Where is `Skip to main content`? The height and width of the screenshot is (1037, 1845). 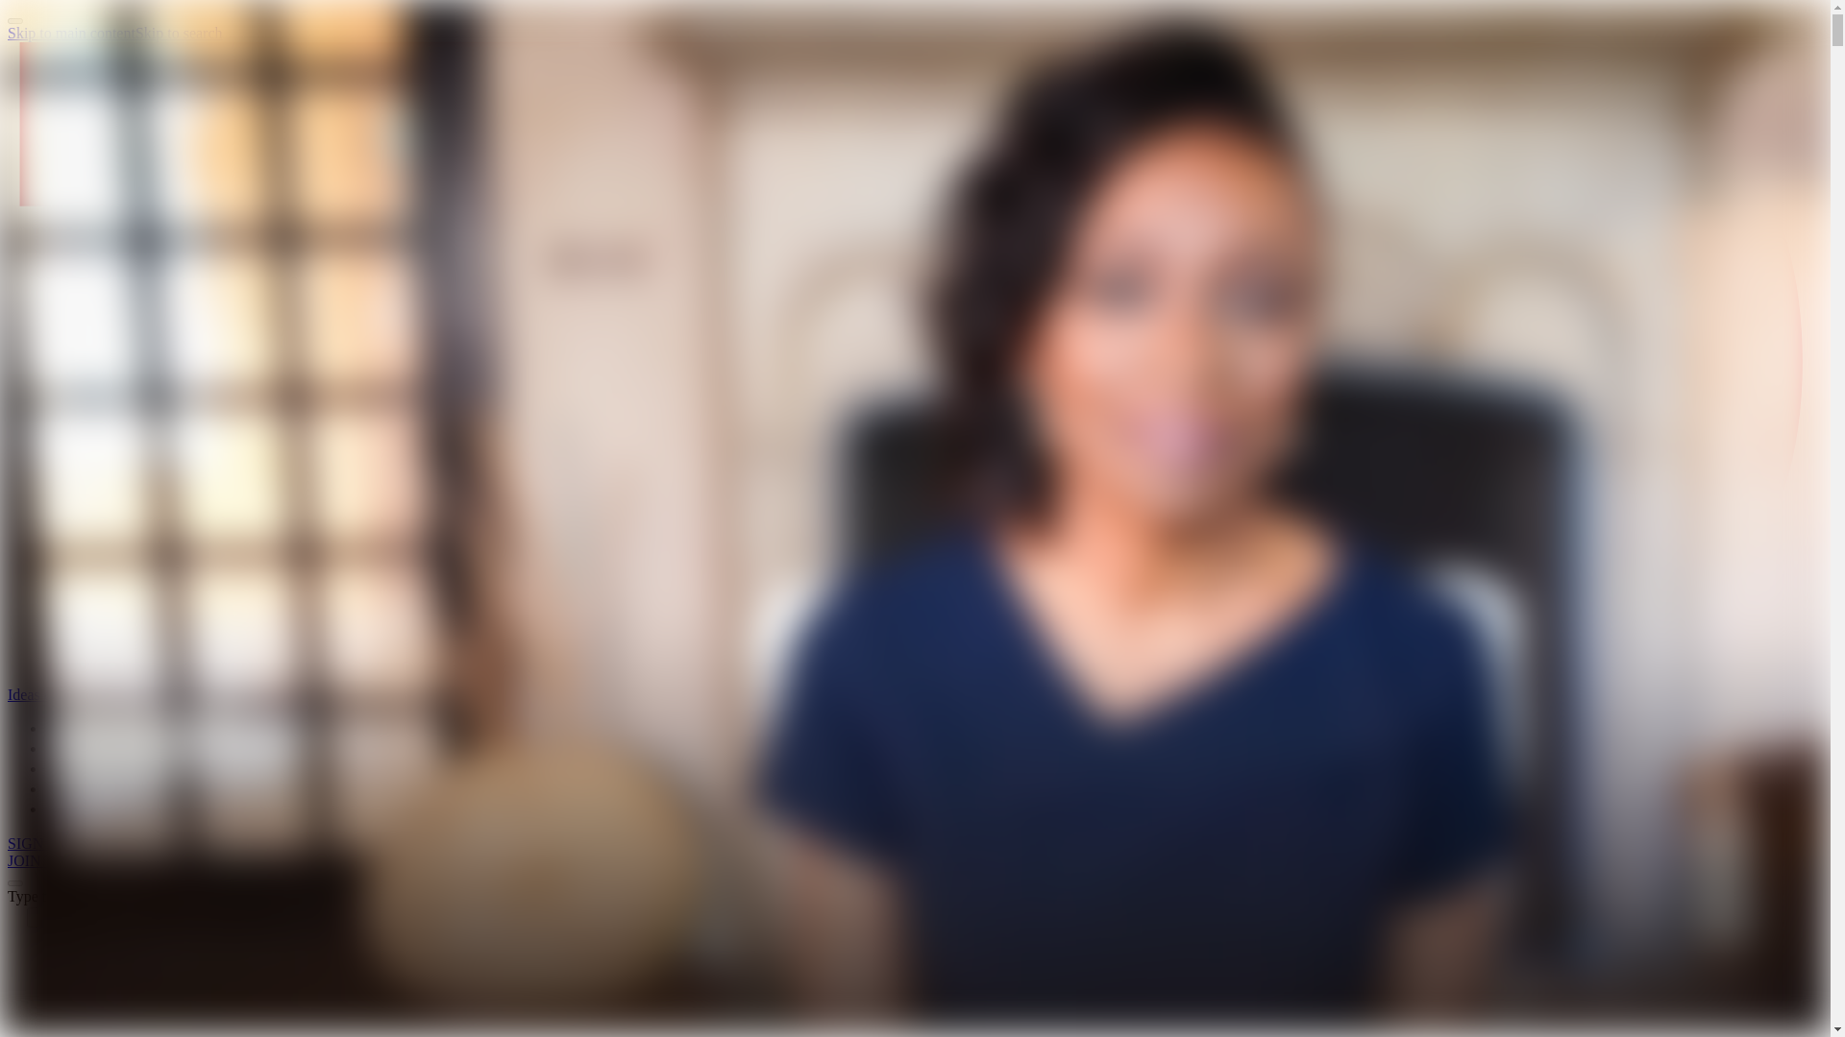
Skip to main content is located at coordinates (71, 33).